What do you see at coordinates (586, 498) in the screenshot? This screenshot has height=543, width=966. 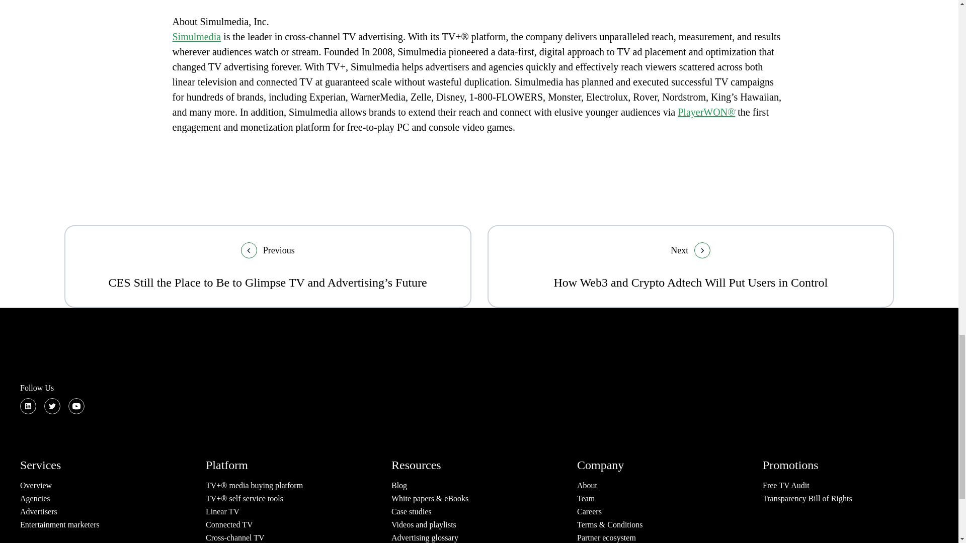 I see `Team` at bounding box center [586, 498].